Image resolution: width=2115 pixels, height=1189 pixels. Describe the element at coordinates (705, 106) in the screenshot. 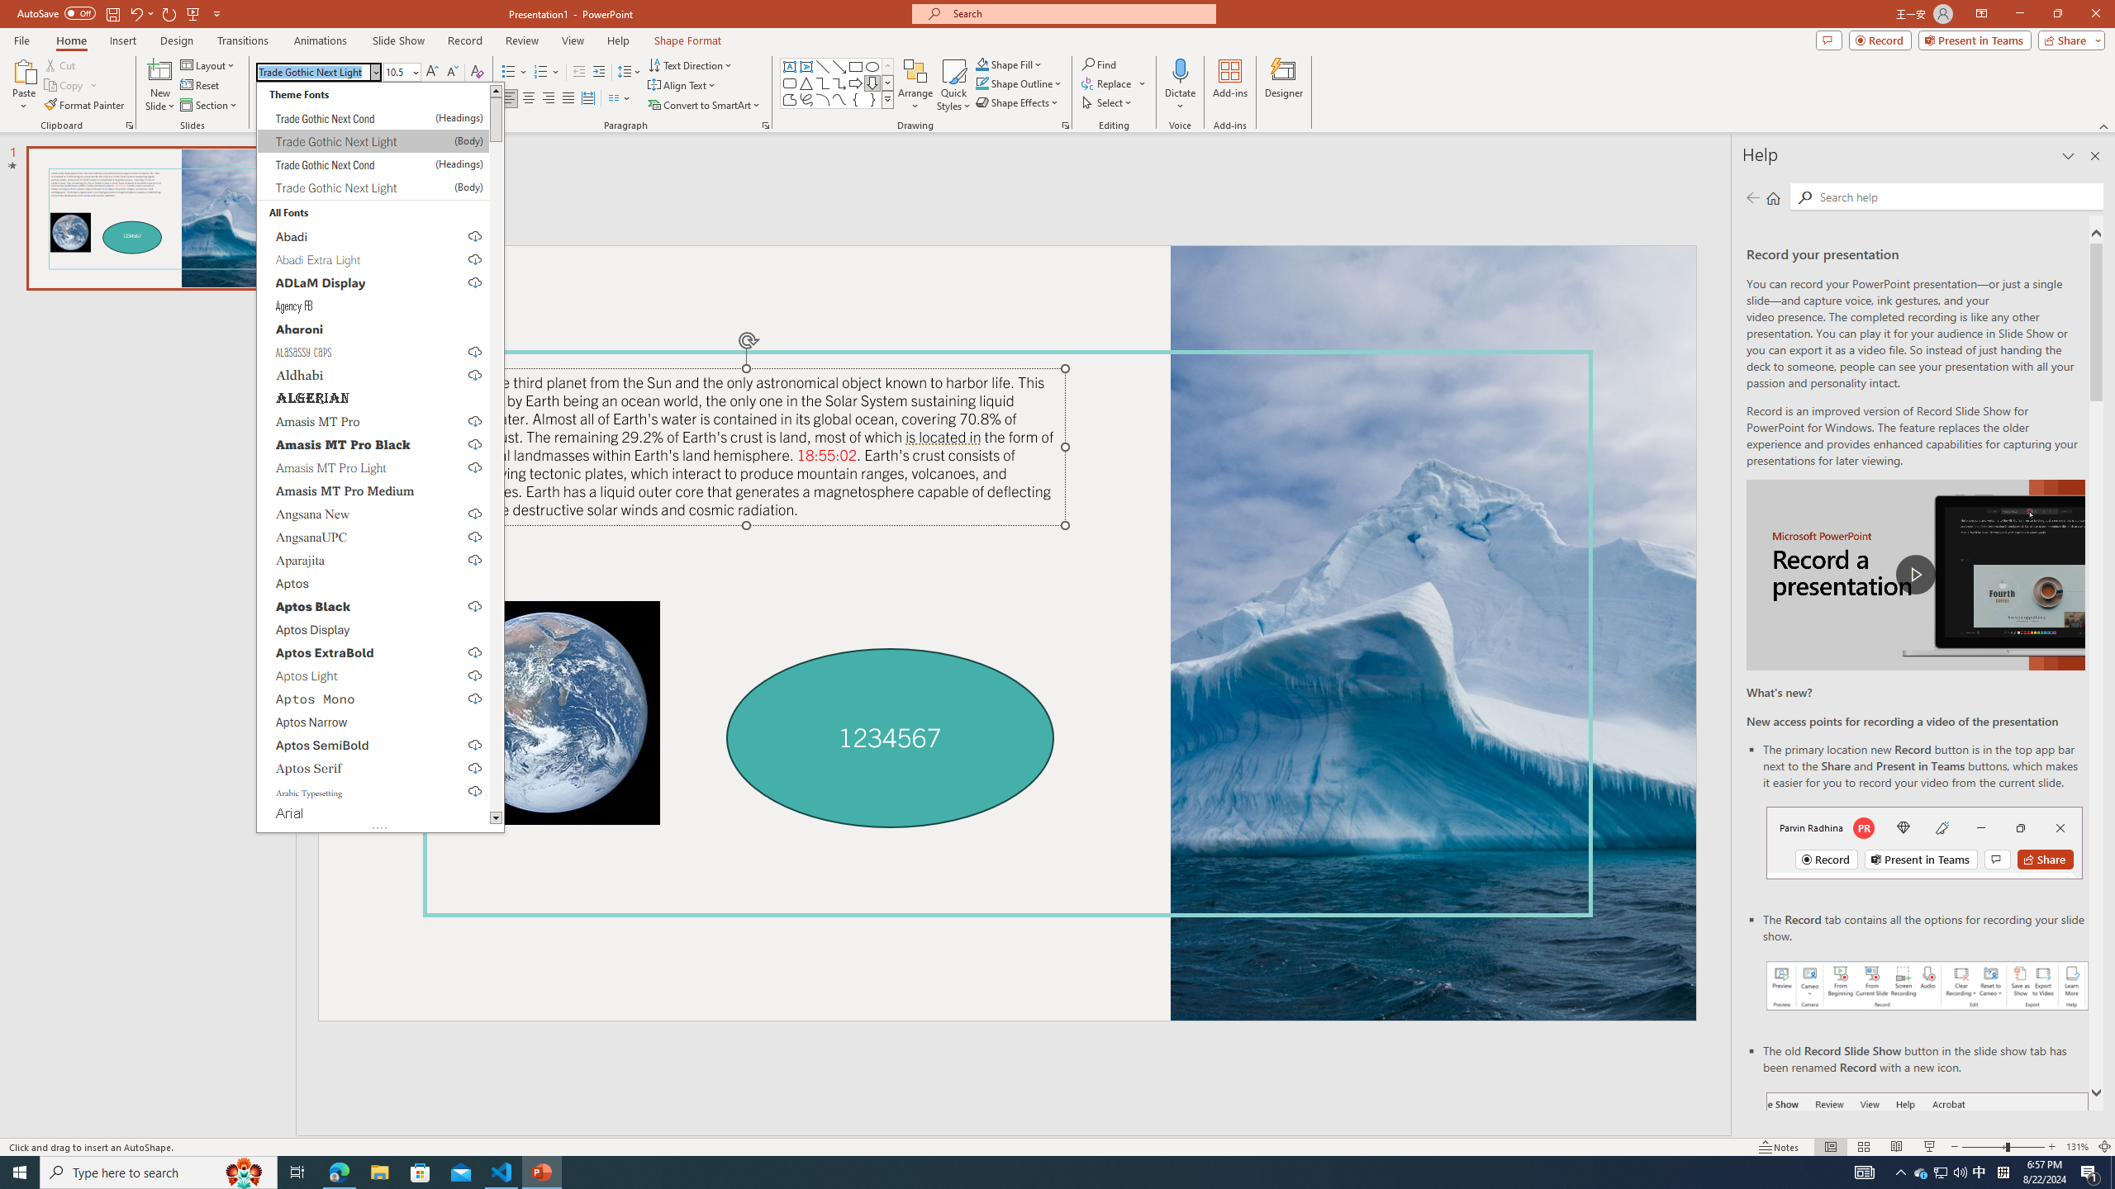

I see `Convert to SmartArt` at that location.